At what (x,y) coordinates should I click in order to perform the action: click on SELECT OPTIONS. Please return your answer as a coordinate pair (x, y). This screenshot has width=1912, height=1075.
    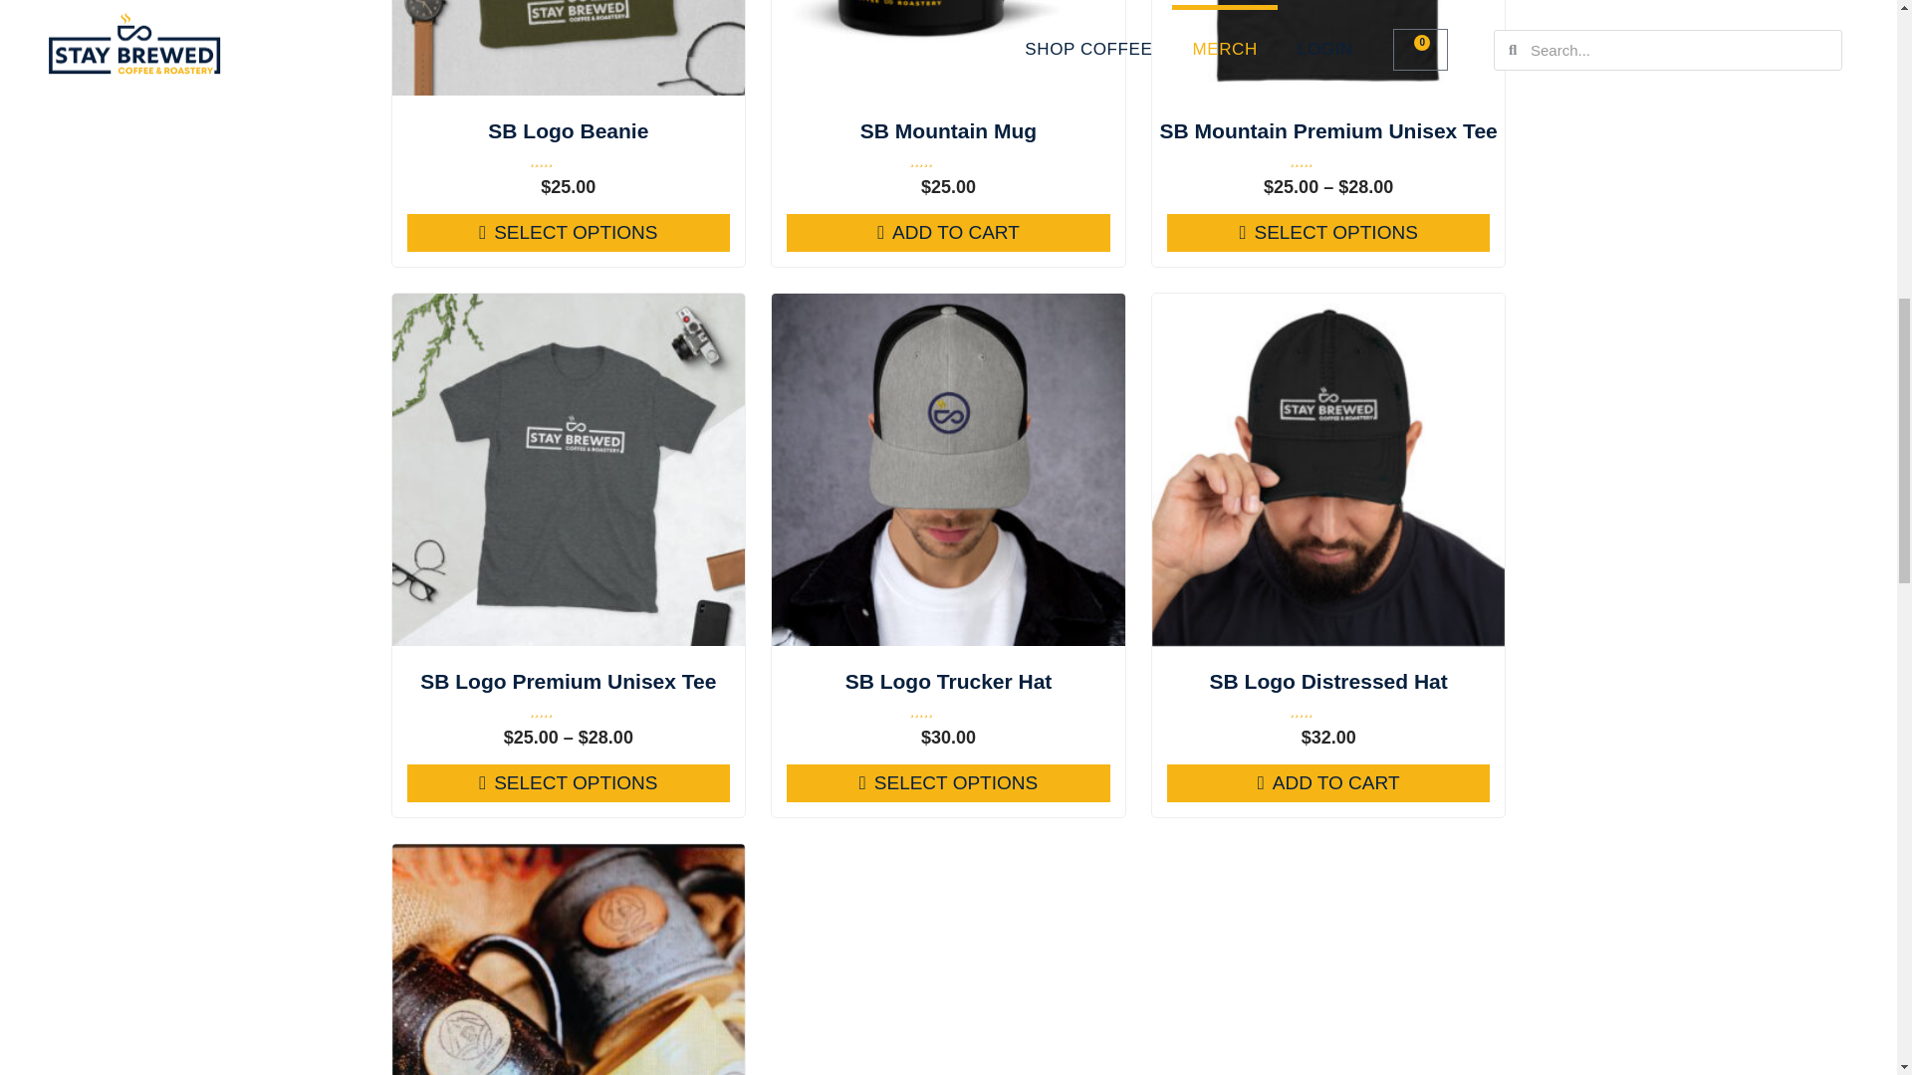
    Looking at the image, I should click on (568, 232).